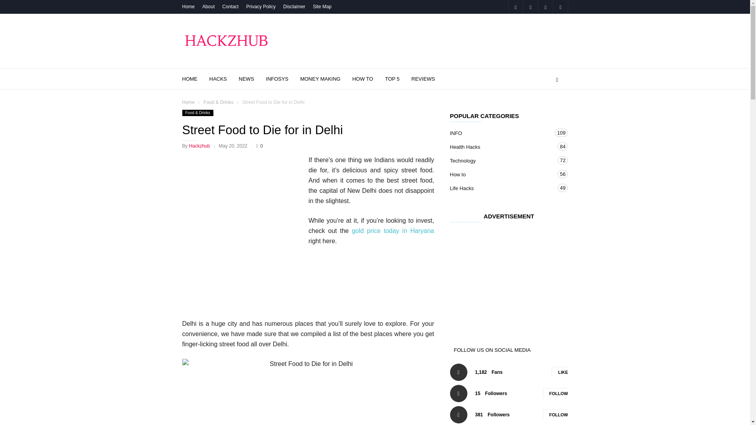 The width and height of the screenshot is (756, 425). I want to click on Site Map, so click(322, 6).